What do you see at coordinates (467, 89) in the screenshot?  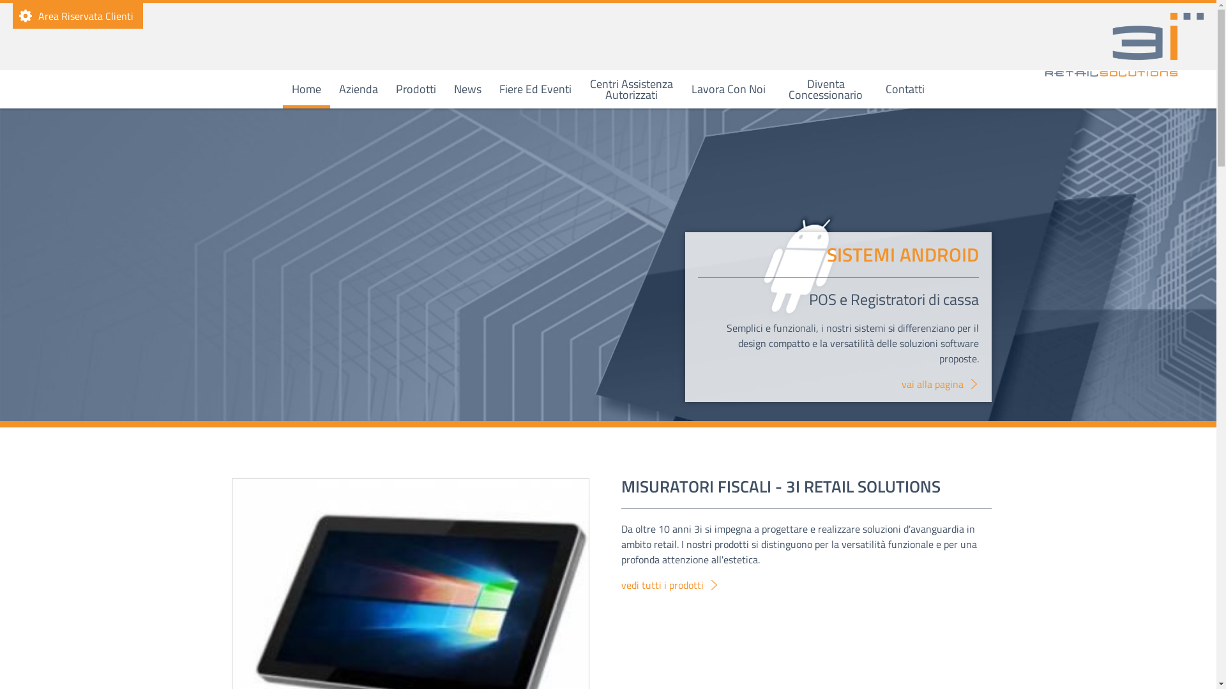 I see `News` at bounding box center [467, 89].